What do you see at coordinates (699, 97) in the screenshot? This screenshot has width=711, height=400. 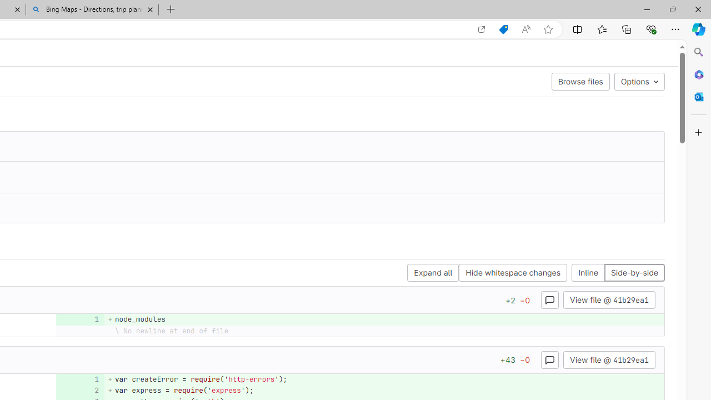 I see `Outlook` at bounding box center [699, 97].